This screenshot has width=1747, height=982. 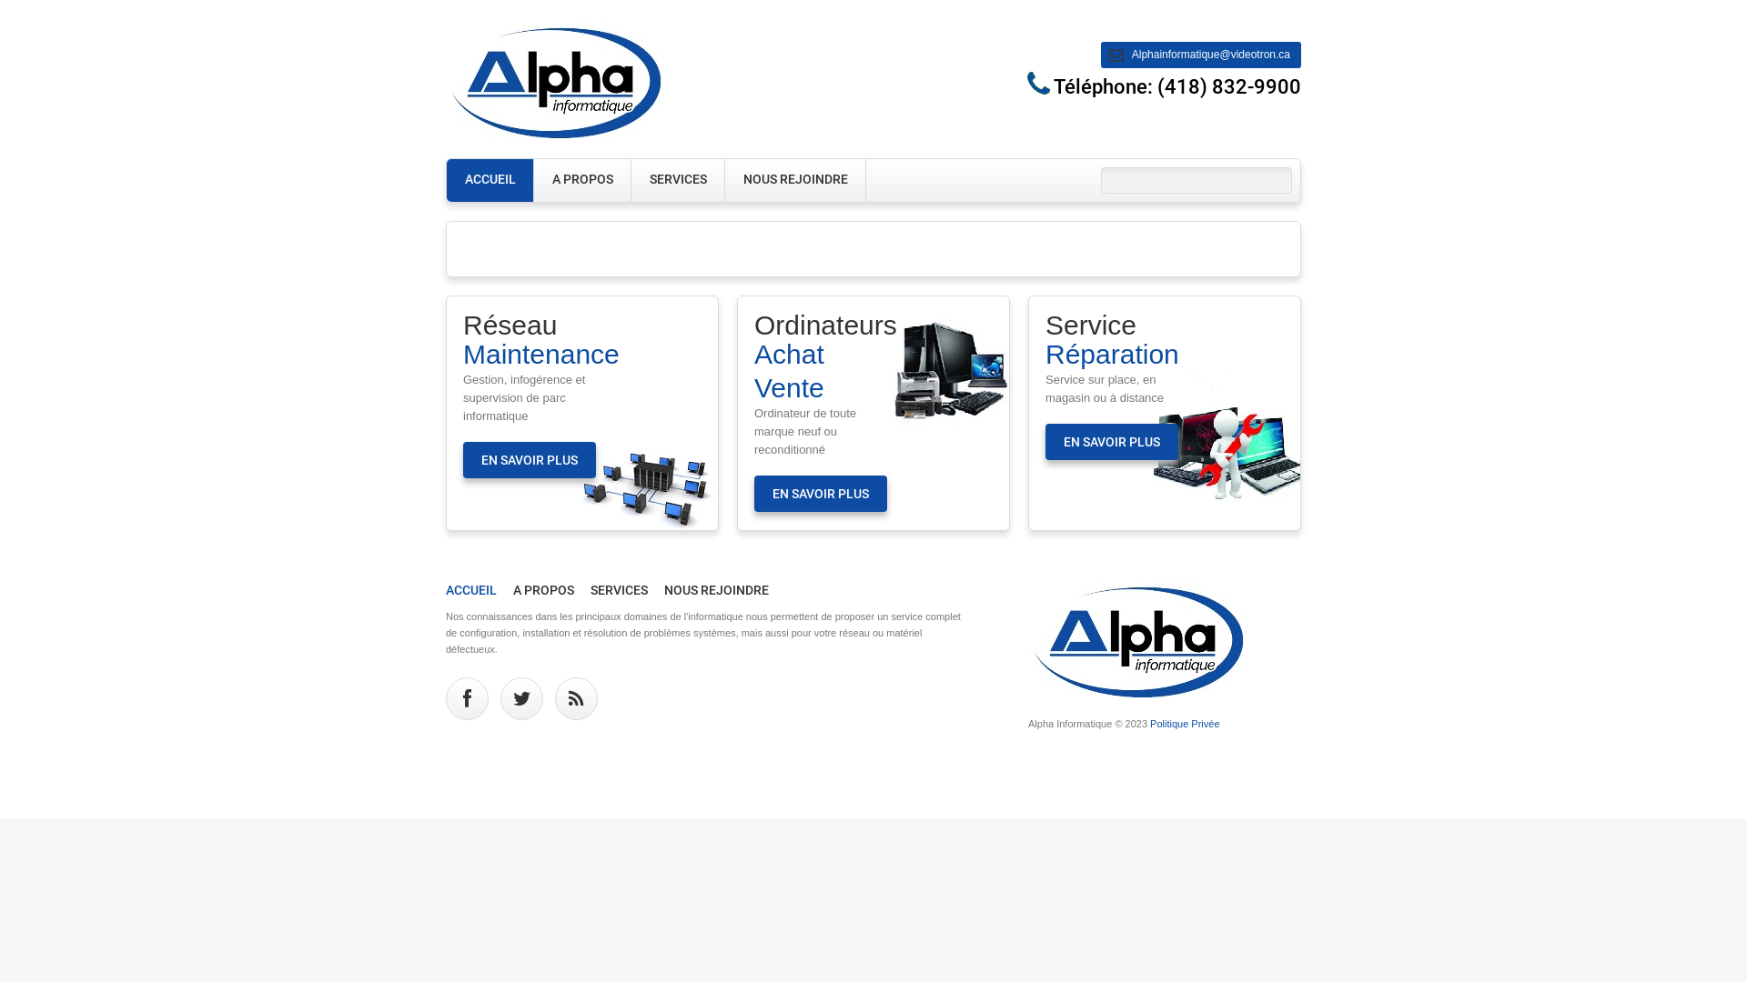 I want to click on A PROPOS, so click(x=544, y=590).